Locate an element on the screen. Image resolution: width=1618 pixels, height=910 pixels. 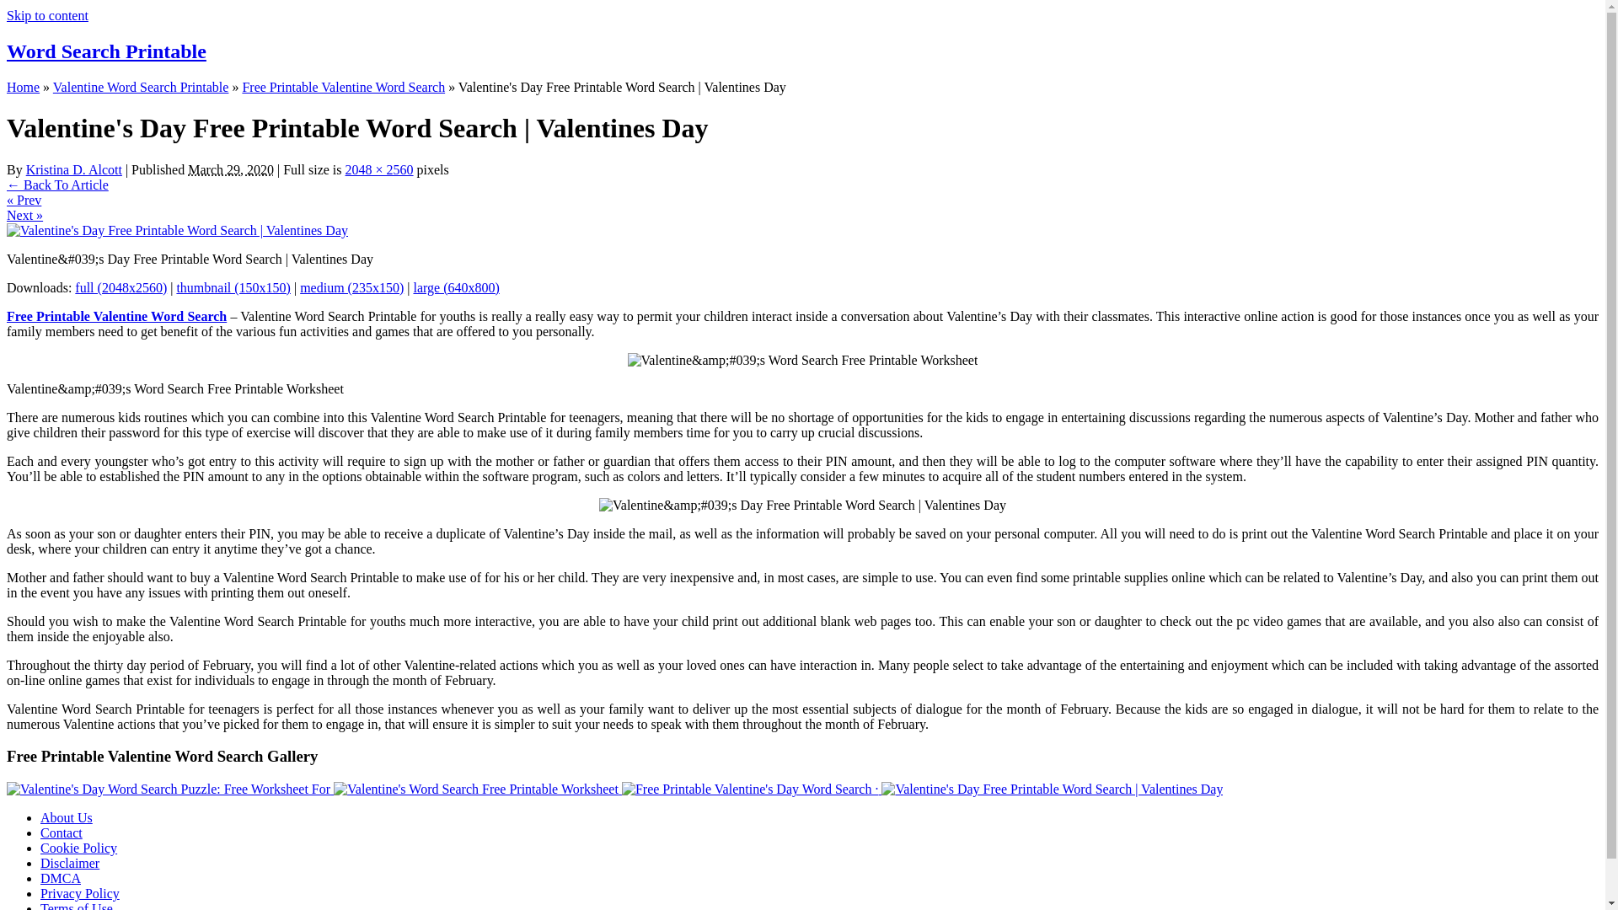
DMCA is located at coordinates (61, 878).